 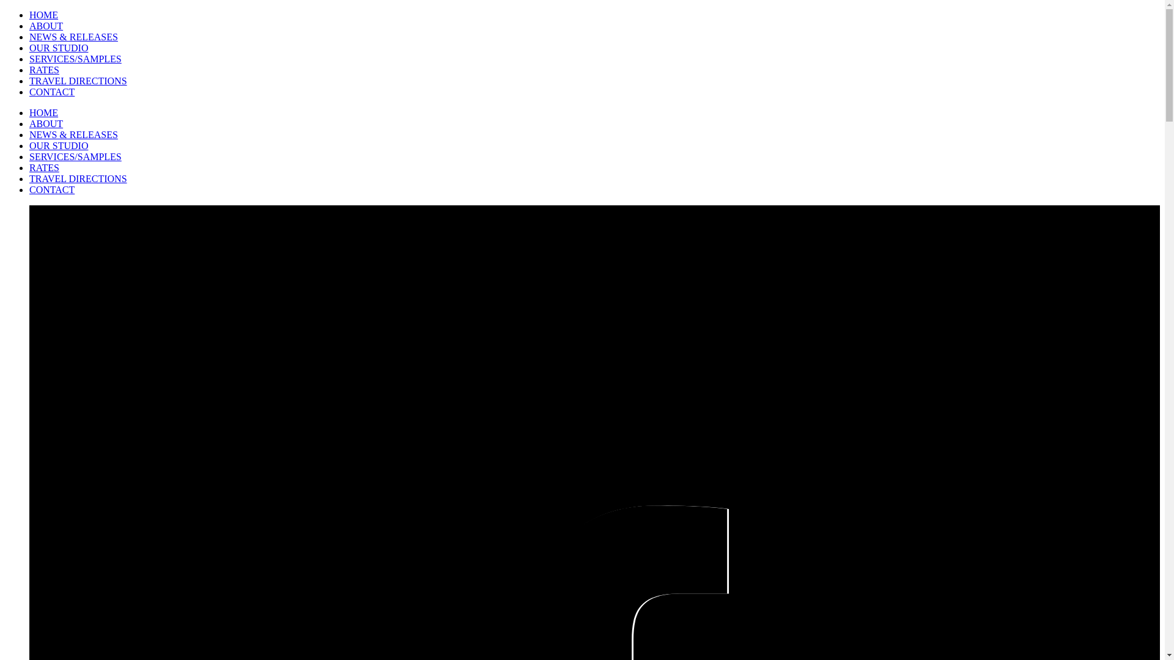 What do you see at coordinates (78, 178) in the screenshot?
I see `TRAVEL DIRECTIONS` at bounding box center [78, 178].